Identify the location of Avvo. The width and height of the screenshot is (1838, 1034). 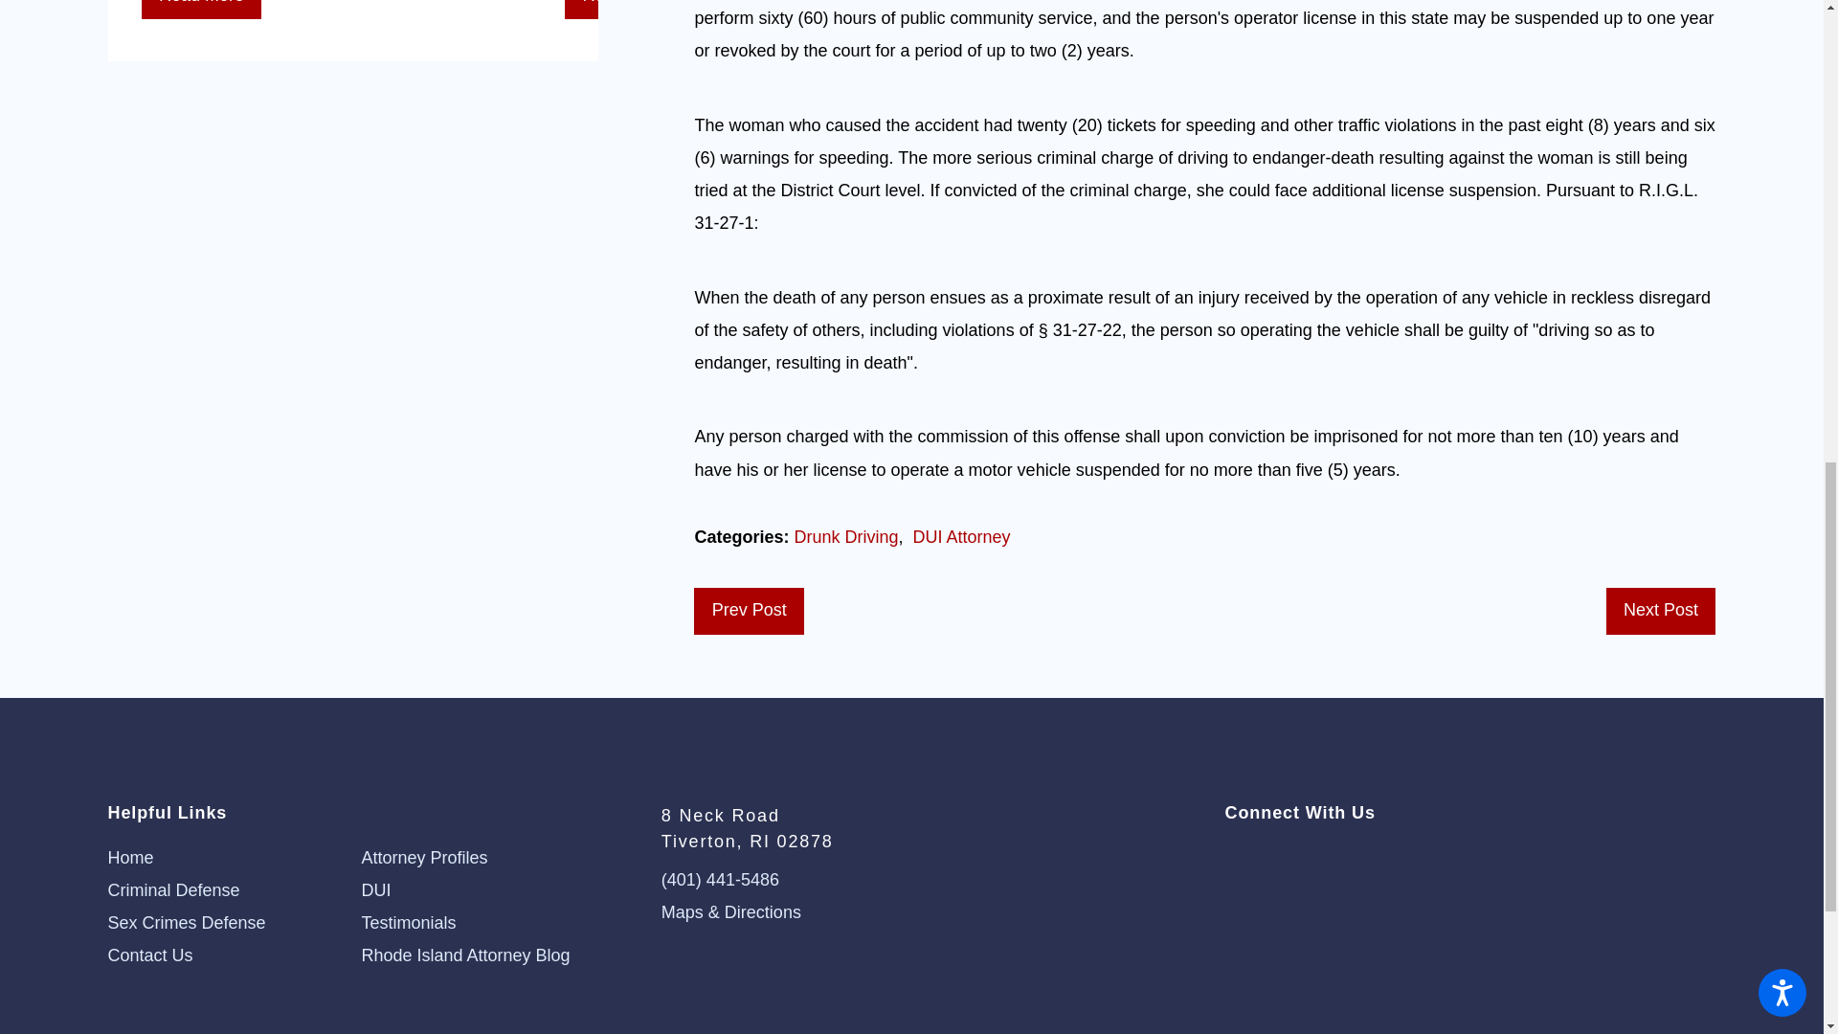
(1371, 859).